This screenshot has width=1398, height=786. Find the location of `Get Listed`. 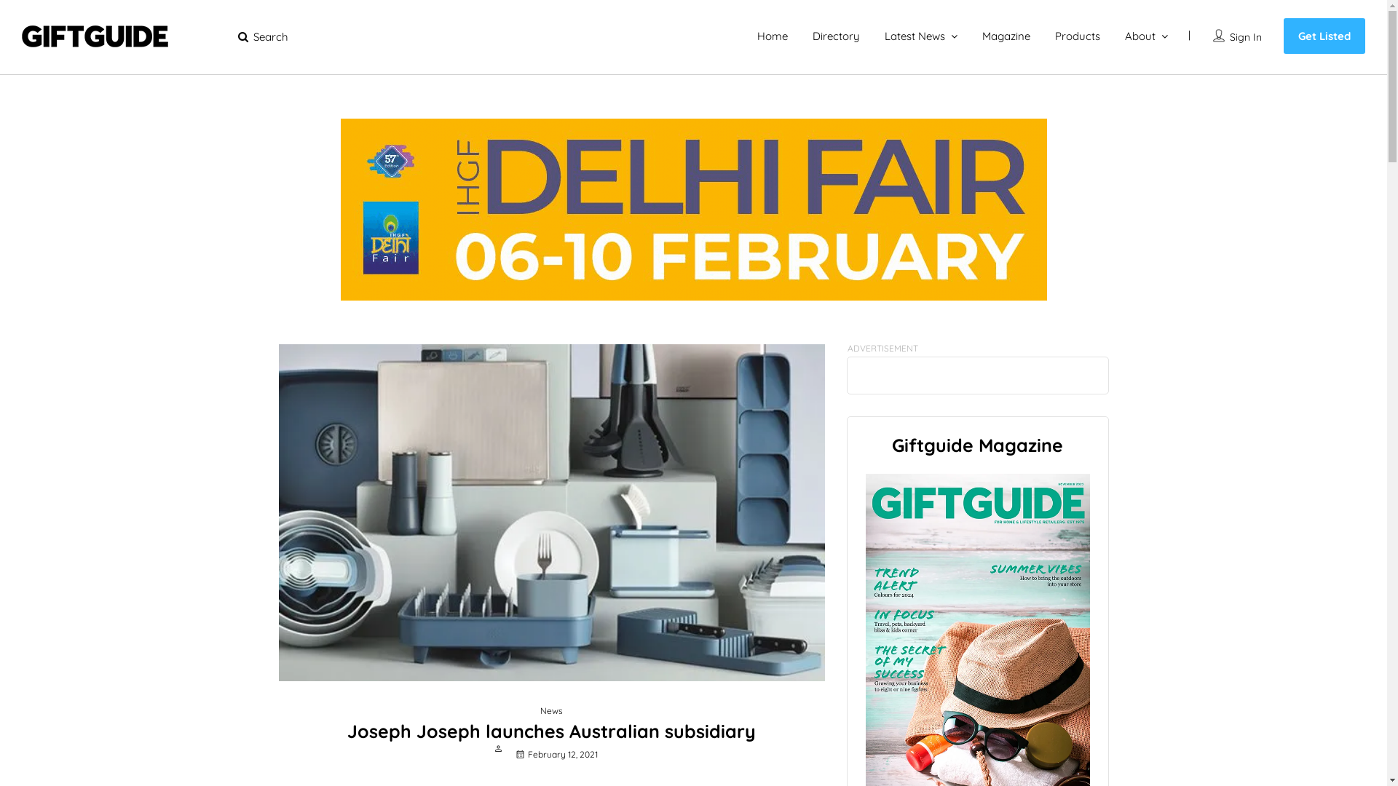

Get Listed is located at coordinates (1324, 36).